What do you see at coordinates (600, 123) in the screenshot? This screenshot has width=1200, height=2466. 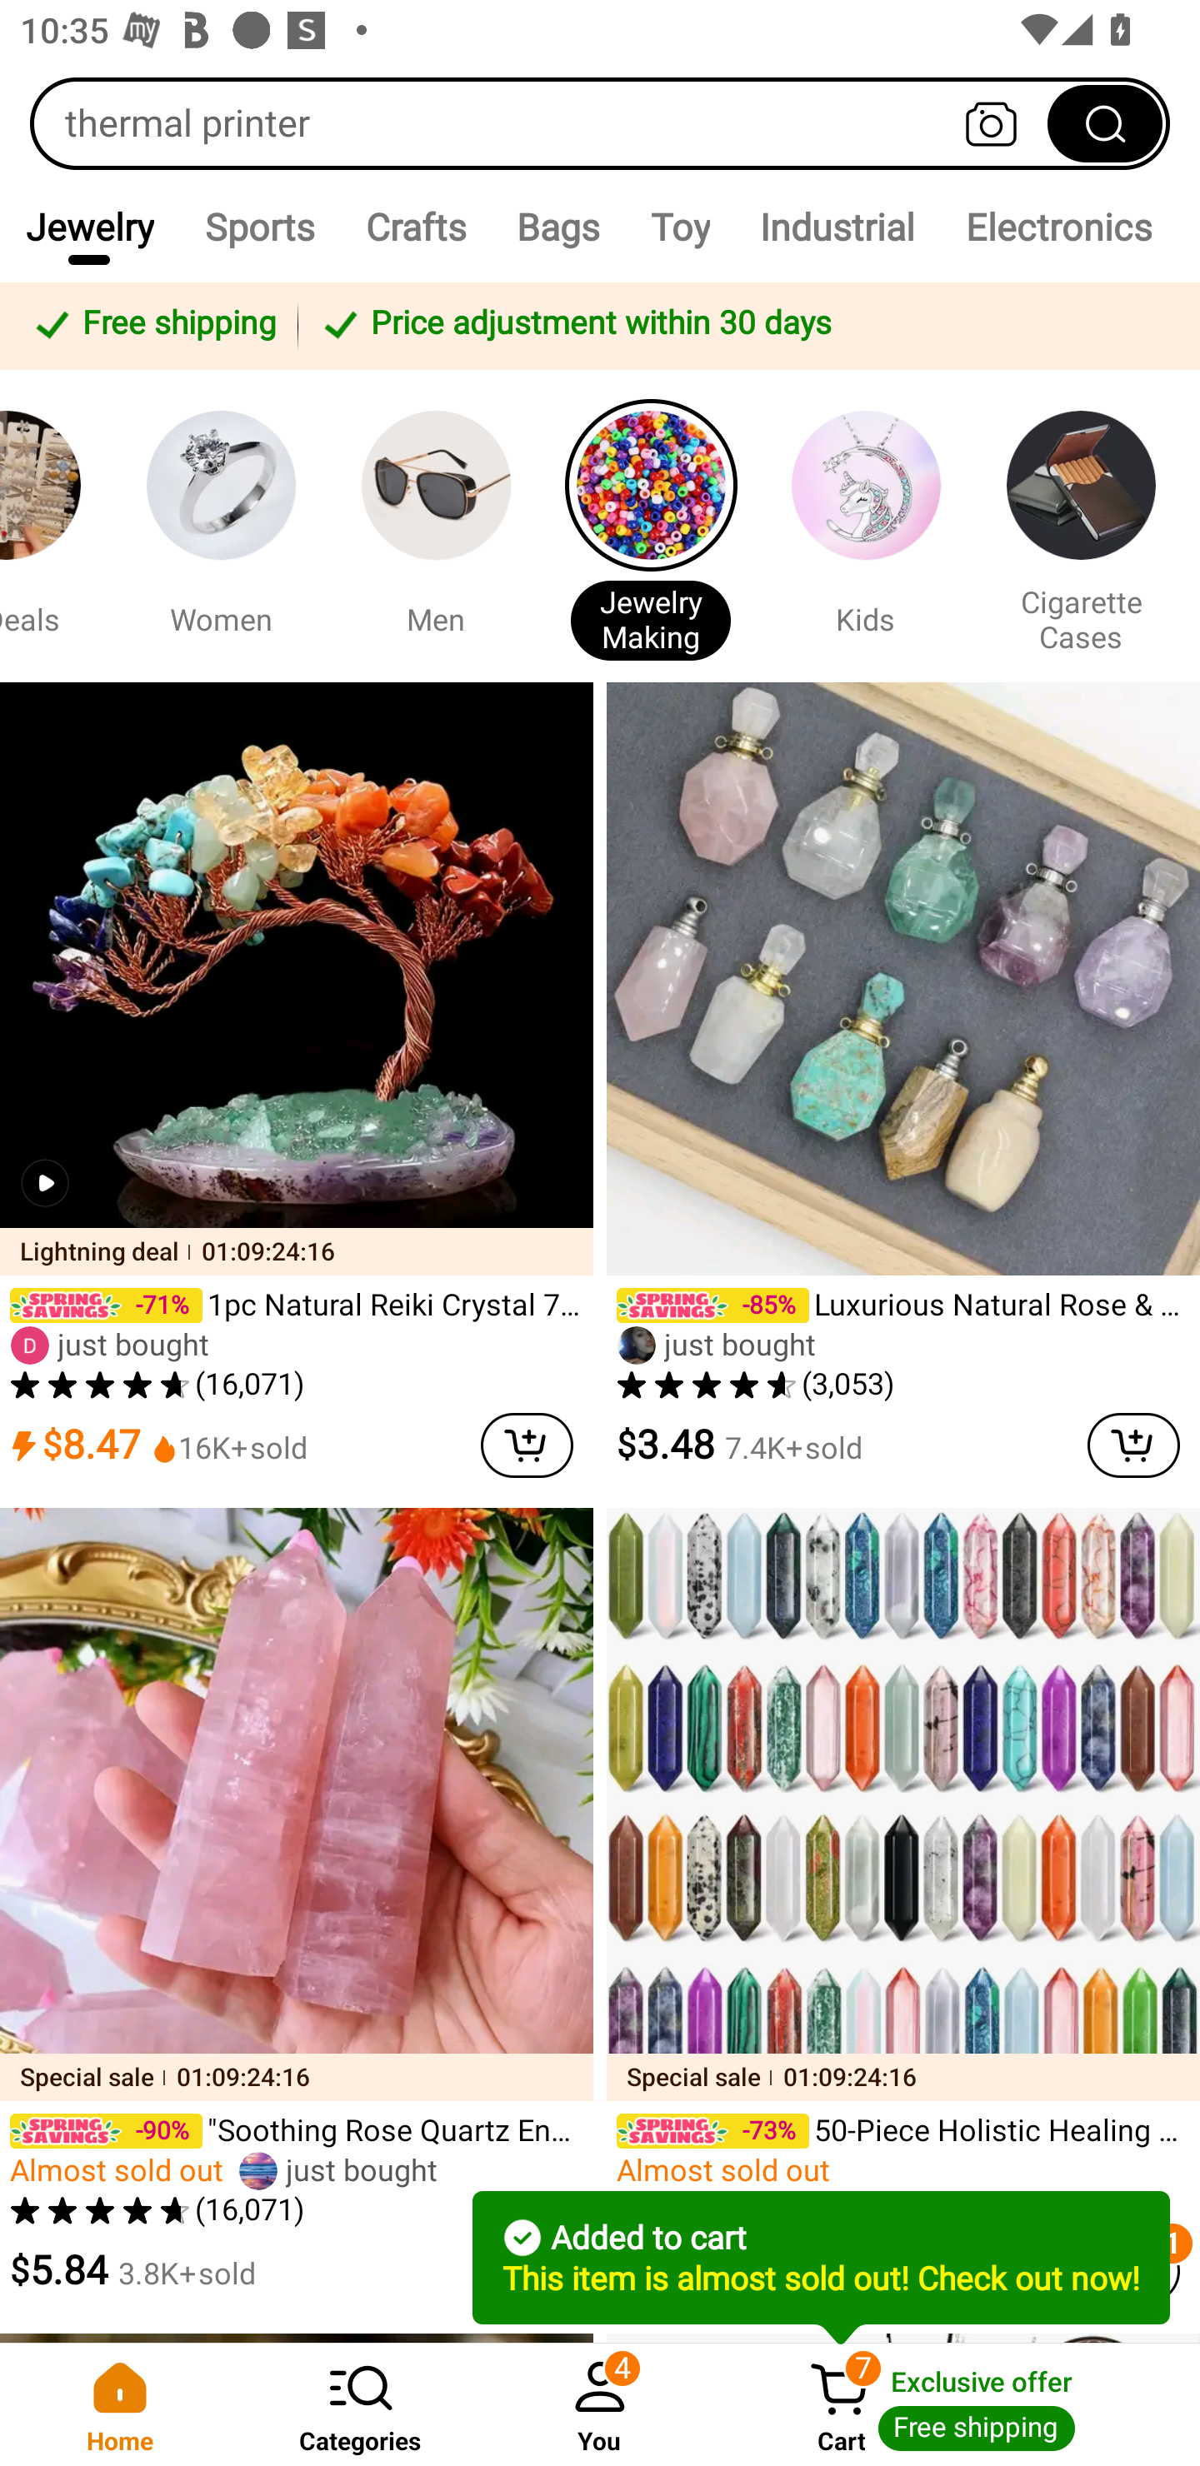 I see `thermal printer` at bounding box center [600, 123].